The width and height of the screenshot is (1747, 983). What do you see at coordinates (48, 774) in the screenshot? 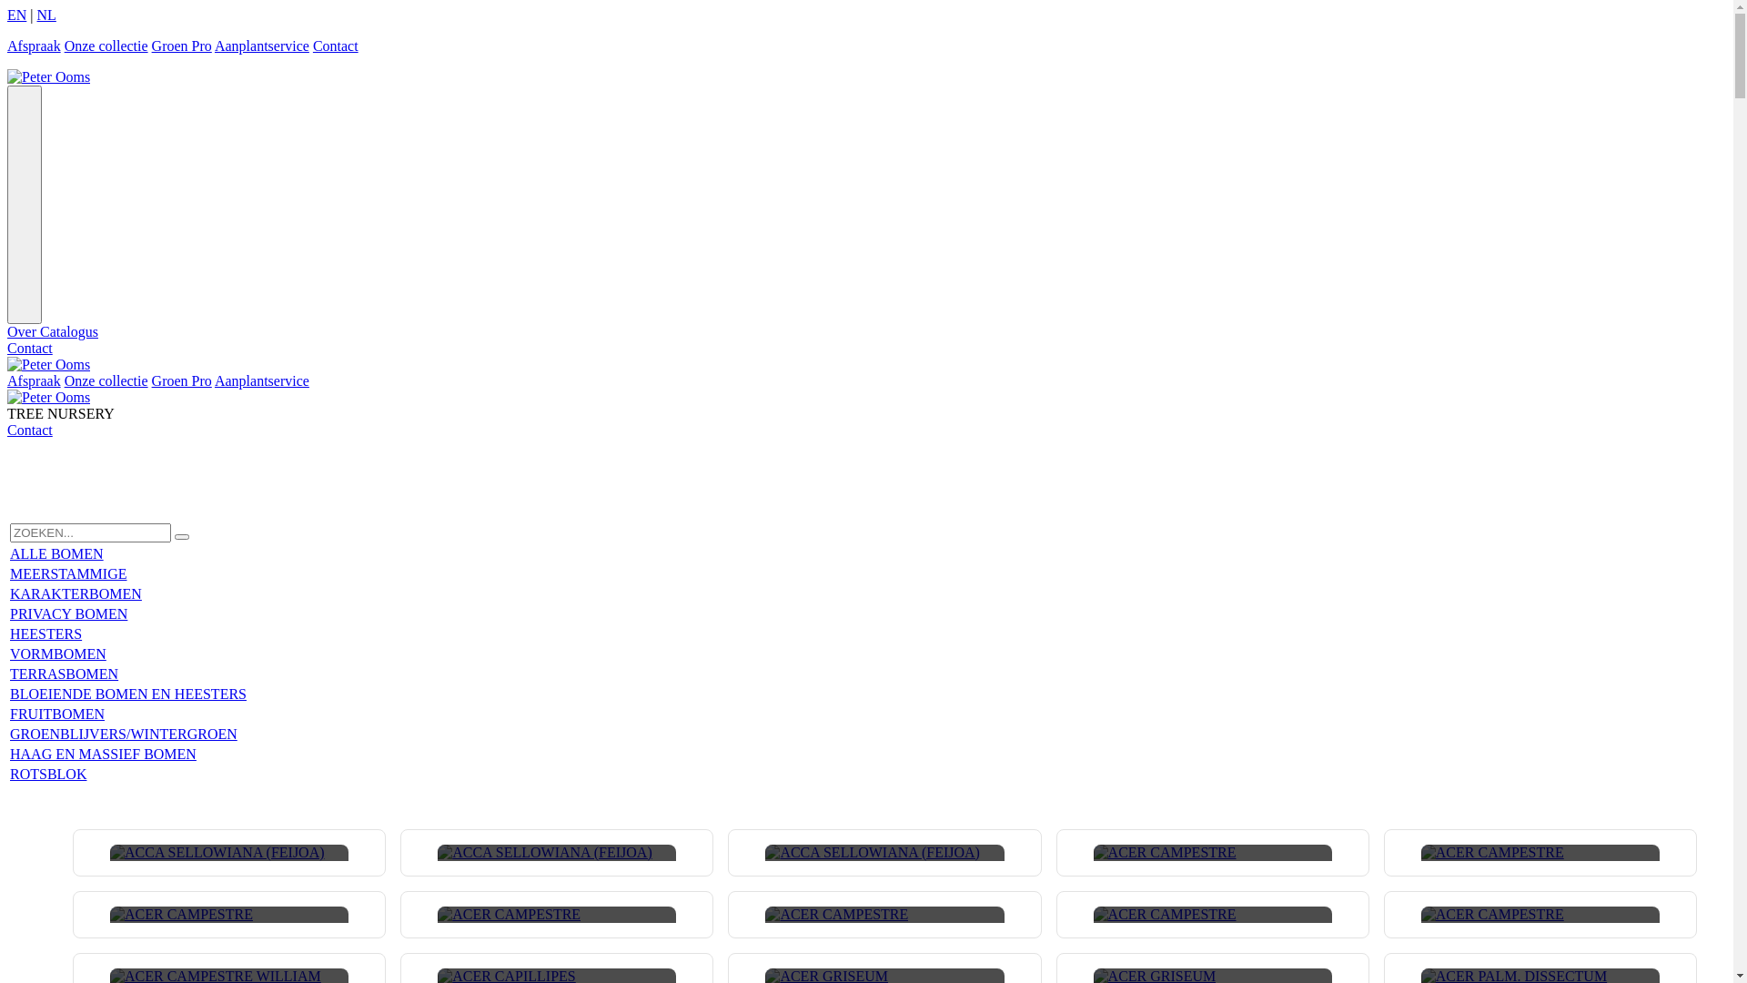
I see `ROTSBLOK` at bounding box center [48, 774].